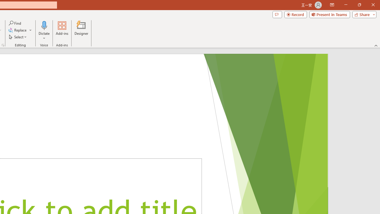 The height and width of the screenshot is (214, 380). I want to click on Collapse the Ribbon, so click(376, 45).